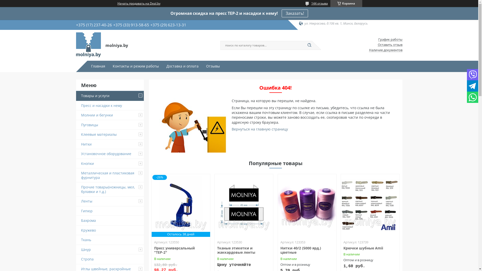 The width and height of the screenshot is (482, 271). What do you see at coordinates (88, 45) in the screenshot?
I see `molniya.by` at bounding box center [88, 45].